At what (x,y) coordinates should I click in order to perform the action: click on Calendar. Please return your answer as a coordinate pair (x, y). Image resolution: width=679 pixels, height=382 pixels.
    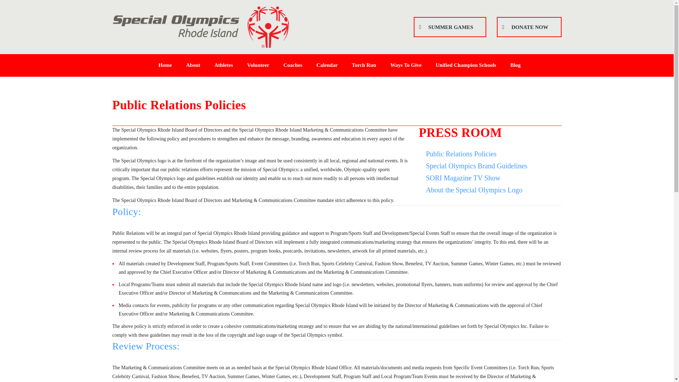
    Looking at the image, I should click on (327, 65).